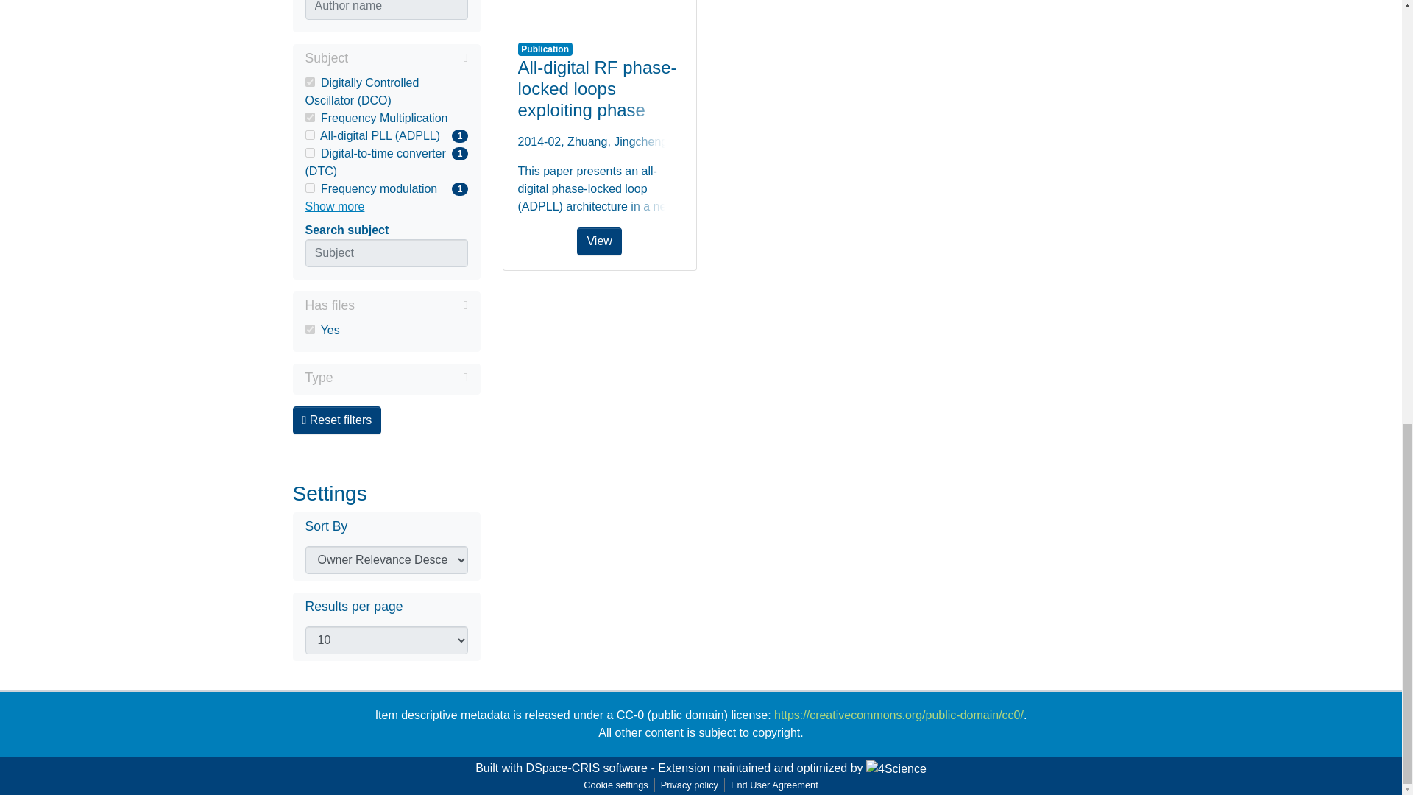  What do you see at coordinates (309, 328) in the screenshot?
I see `Subject` at bounding box center [309, 328].